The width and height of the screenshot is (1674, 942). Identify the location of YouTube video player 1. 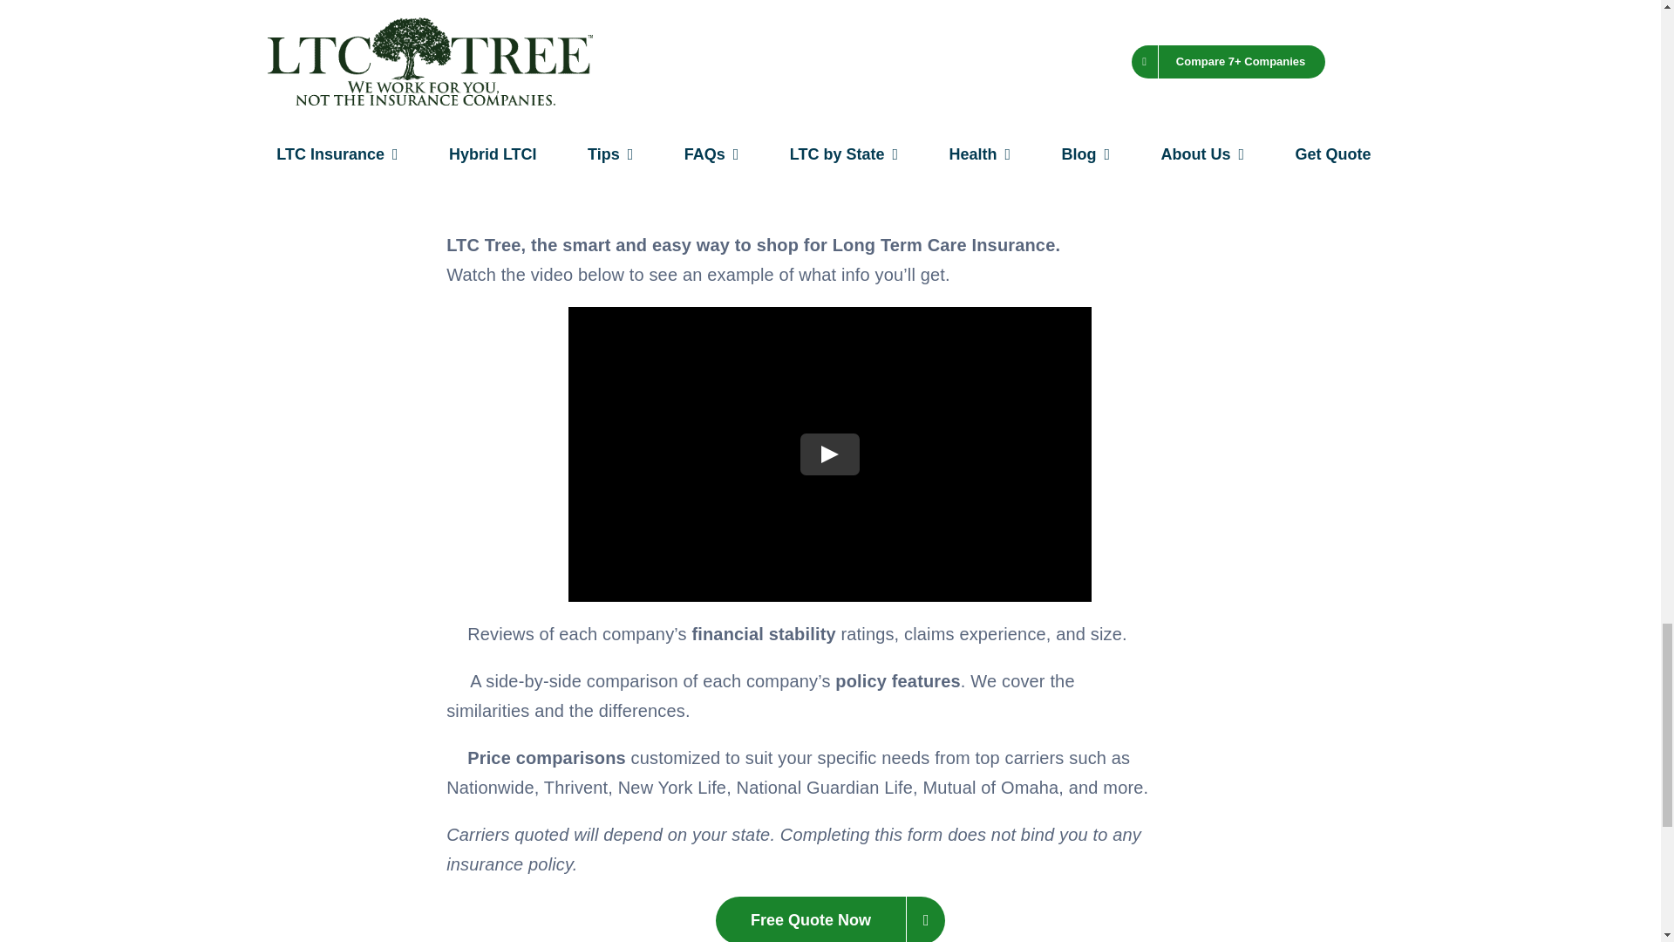
(830, 454).